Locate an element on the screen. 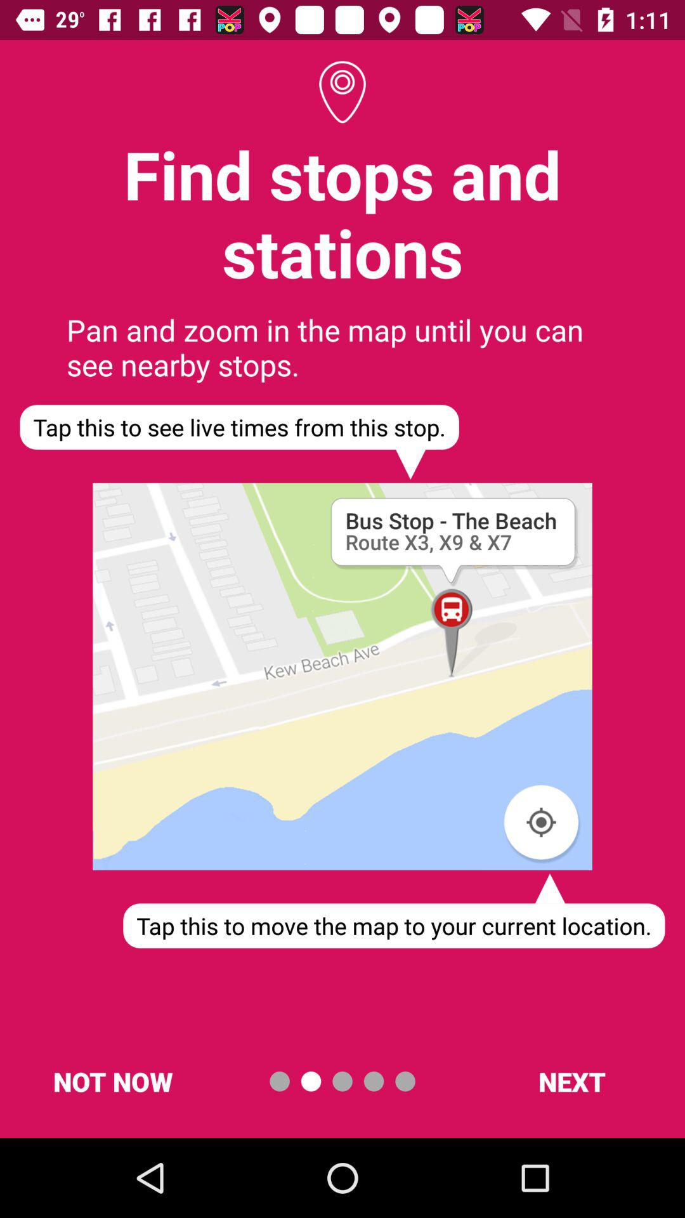  press next is located at coordinates (571, 1081).